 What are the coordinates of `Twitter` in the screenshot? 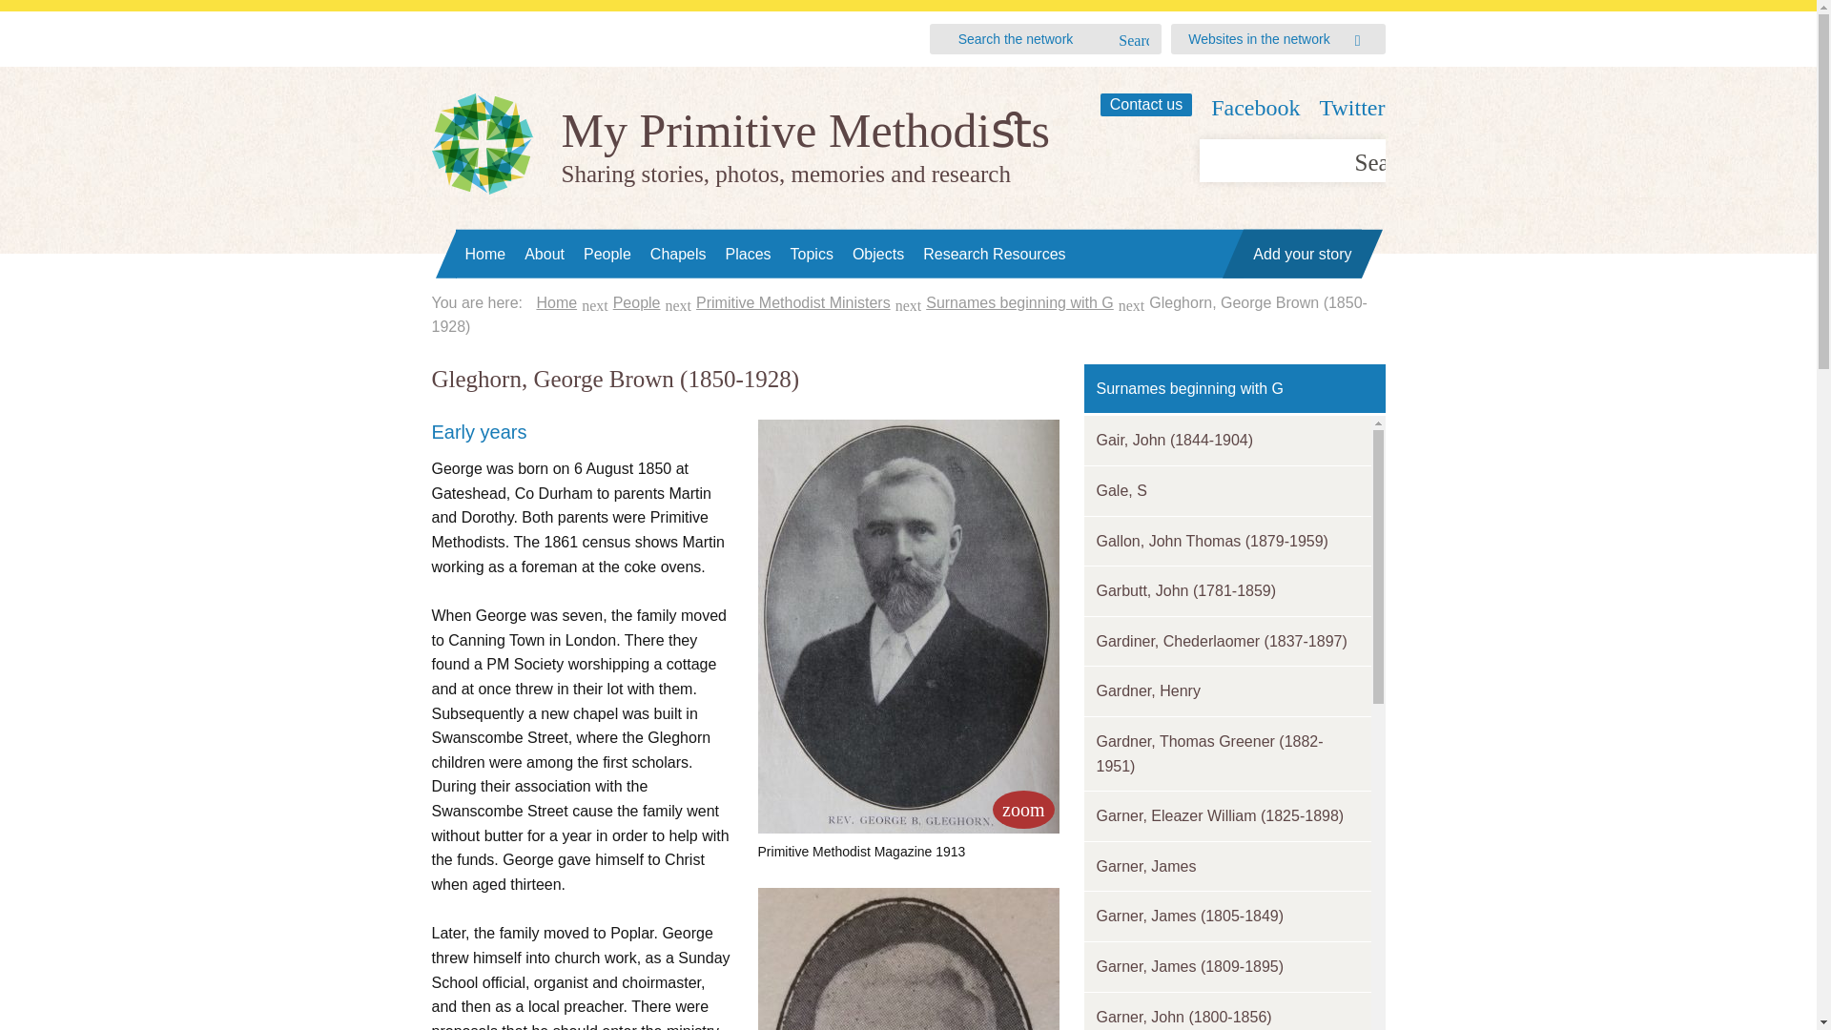 It's located at (1352, 108).